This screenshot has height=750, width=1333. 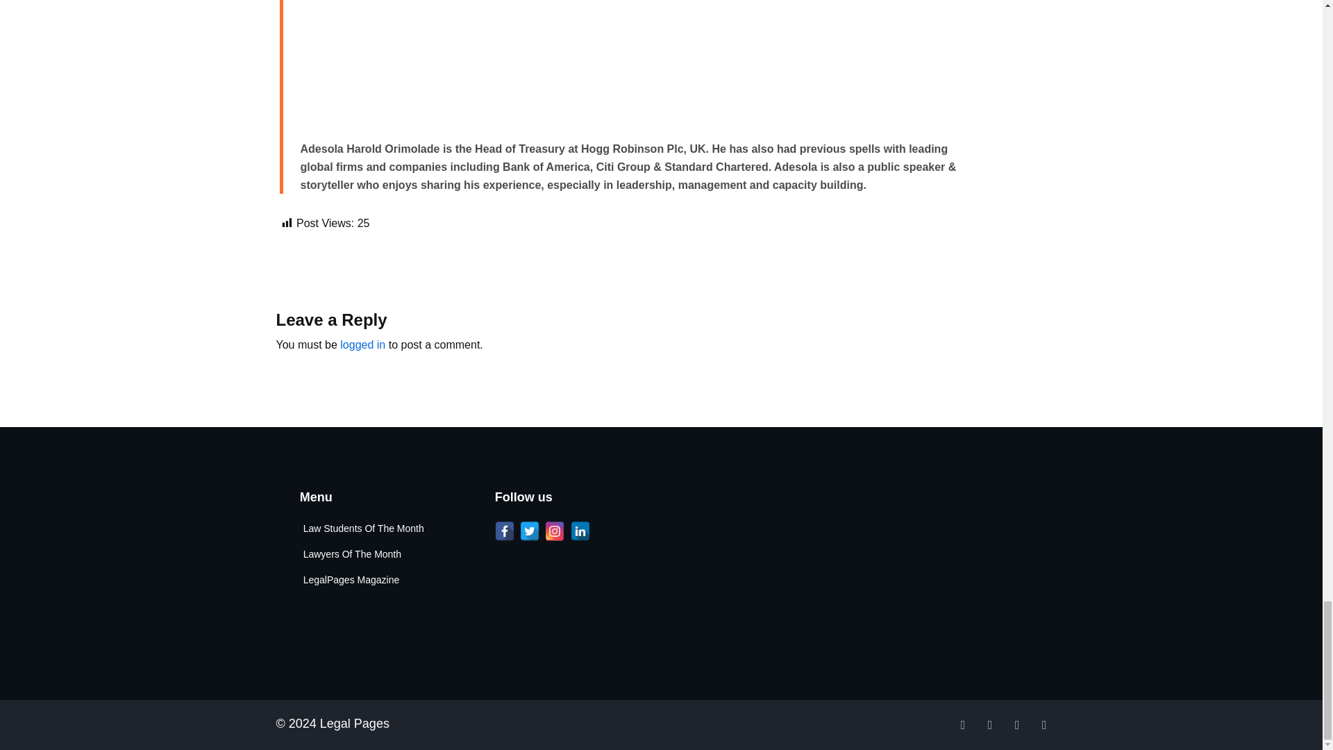 I want to click on Facebook, so click(x=504, y=531).